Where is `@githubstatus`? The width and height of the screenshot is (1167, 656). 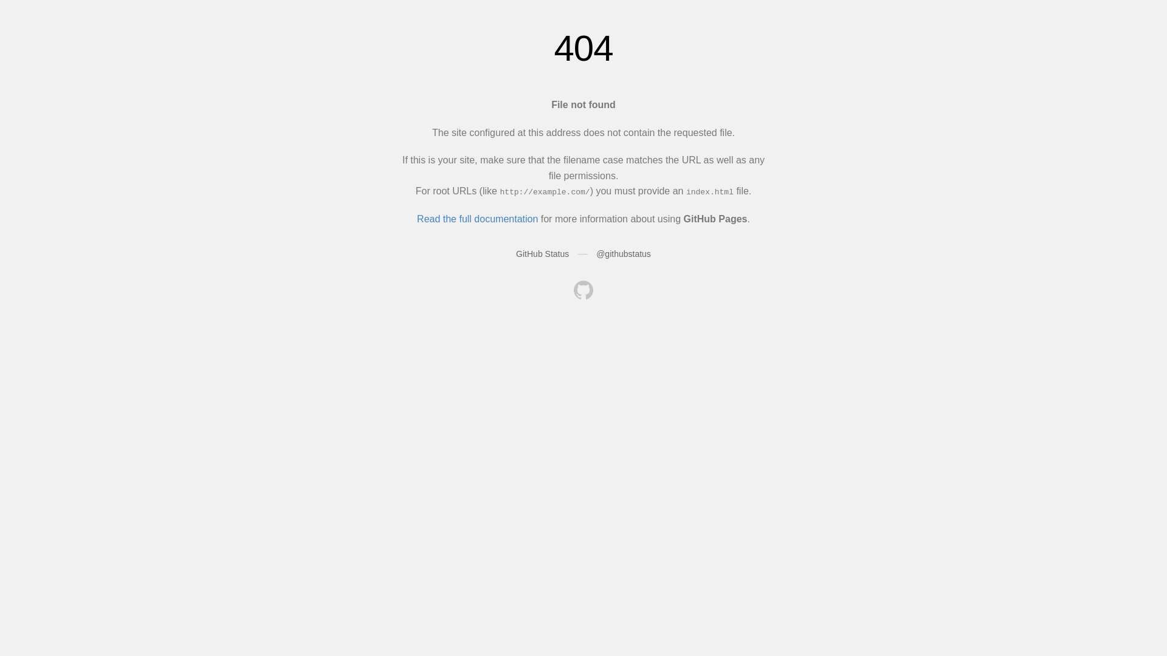
@githubstatus is located at coordinates (624, 254).